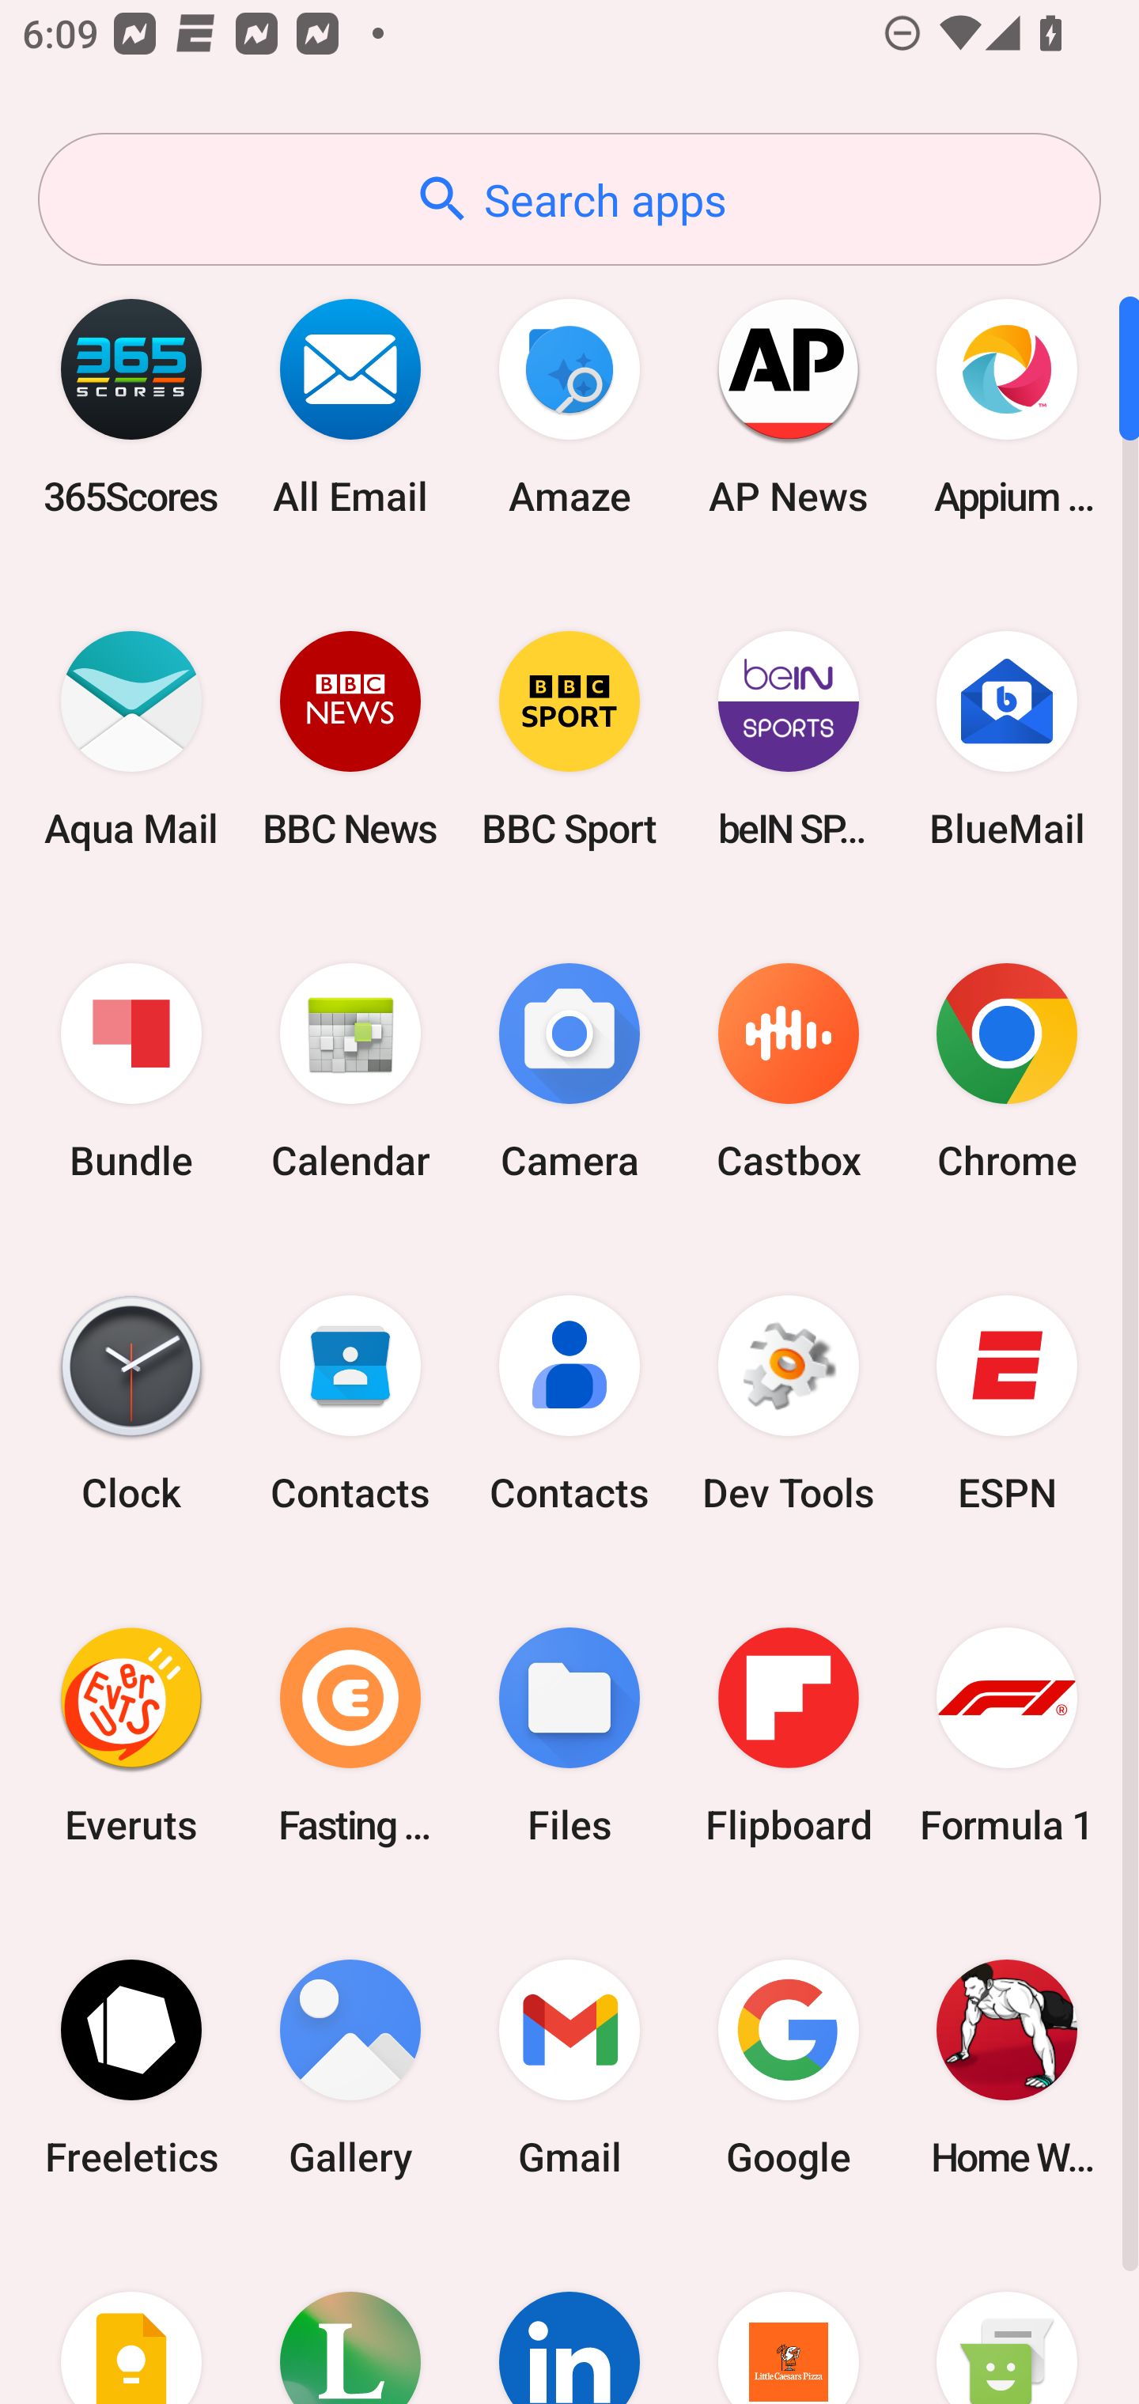 This screenshot has height=2404, width=1139. What do you see at coordinates (569, 739) in the screenshot?
I see `BBC Sport` at bounding box center [569, 739].